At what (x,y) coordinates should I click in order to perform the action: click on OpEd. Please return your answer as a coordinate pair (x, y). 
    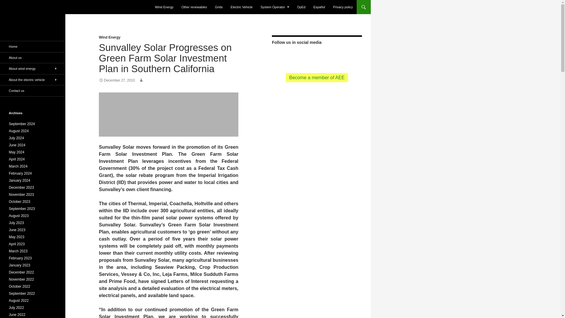
    Looking at the image, I should click on (301, 7).